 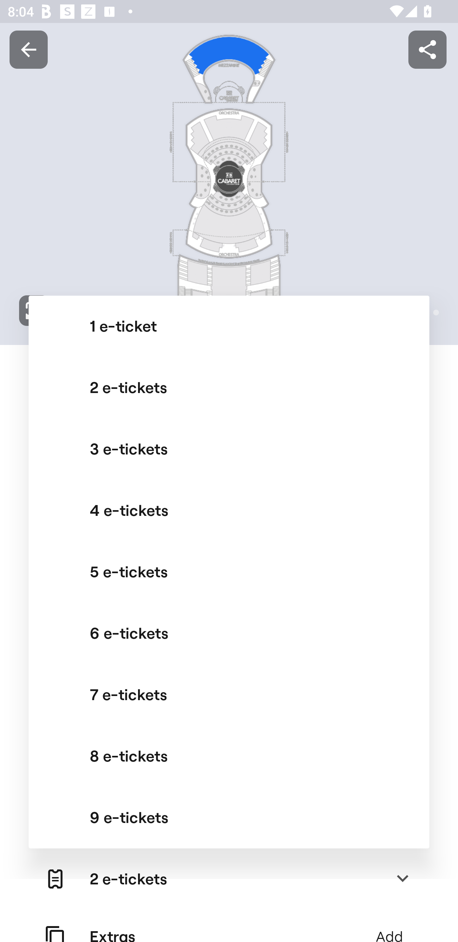 What do you see at coordinates (229, 326) in the screenshot?
I see `1 e-ticket` at bounding box center [229, 326].